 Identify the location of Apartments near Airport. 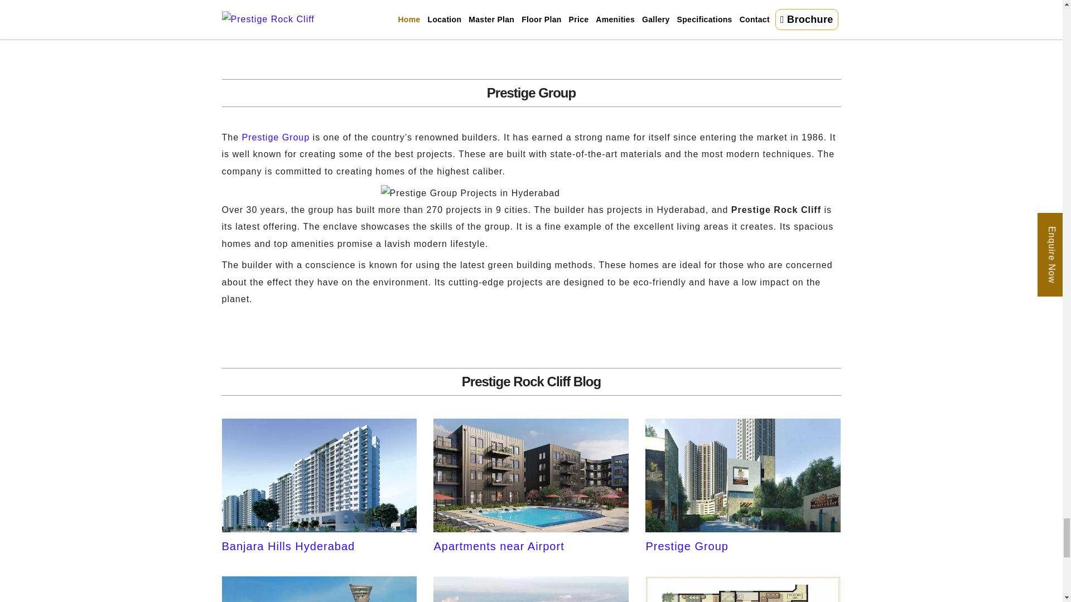
(531, 511).